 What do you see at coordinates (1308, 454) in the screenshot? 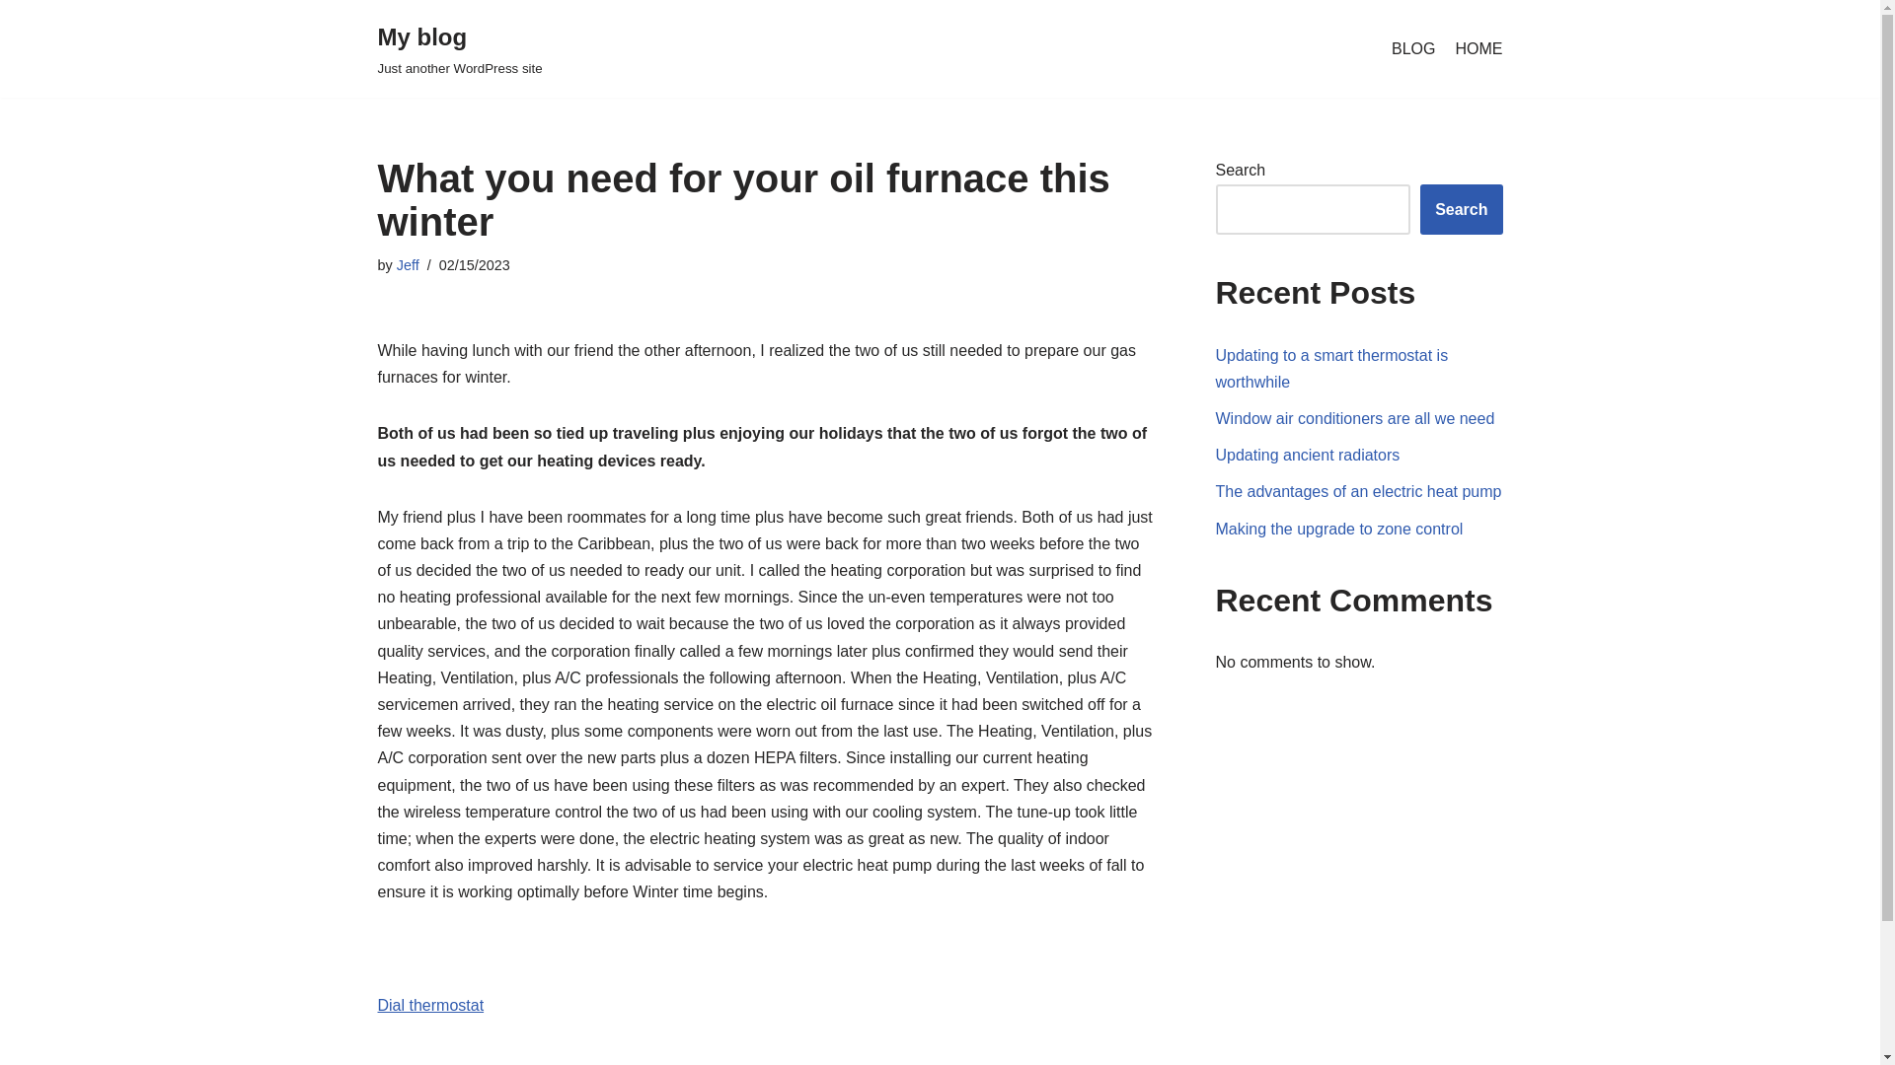
I see `Updating ancient radiators` at bounding box center [1308, 454].